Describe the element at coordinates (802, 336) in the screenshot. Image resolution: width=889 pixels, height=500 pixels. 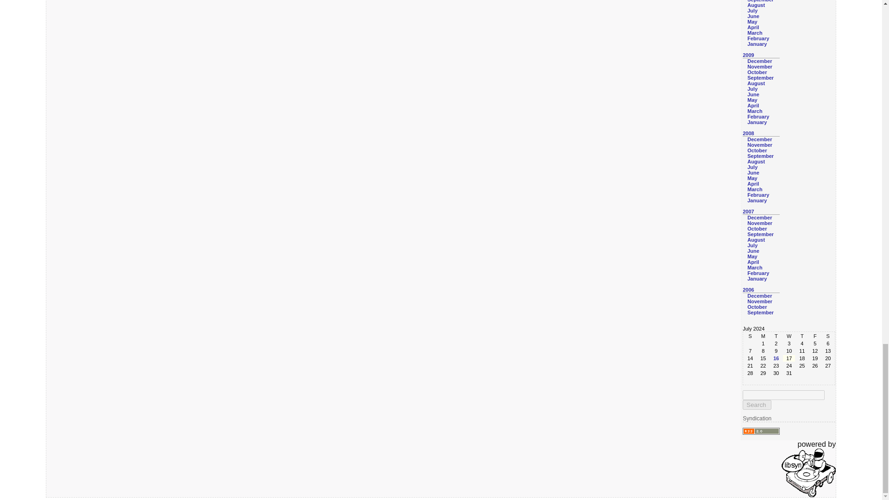
I see `Thursday` at that location.